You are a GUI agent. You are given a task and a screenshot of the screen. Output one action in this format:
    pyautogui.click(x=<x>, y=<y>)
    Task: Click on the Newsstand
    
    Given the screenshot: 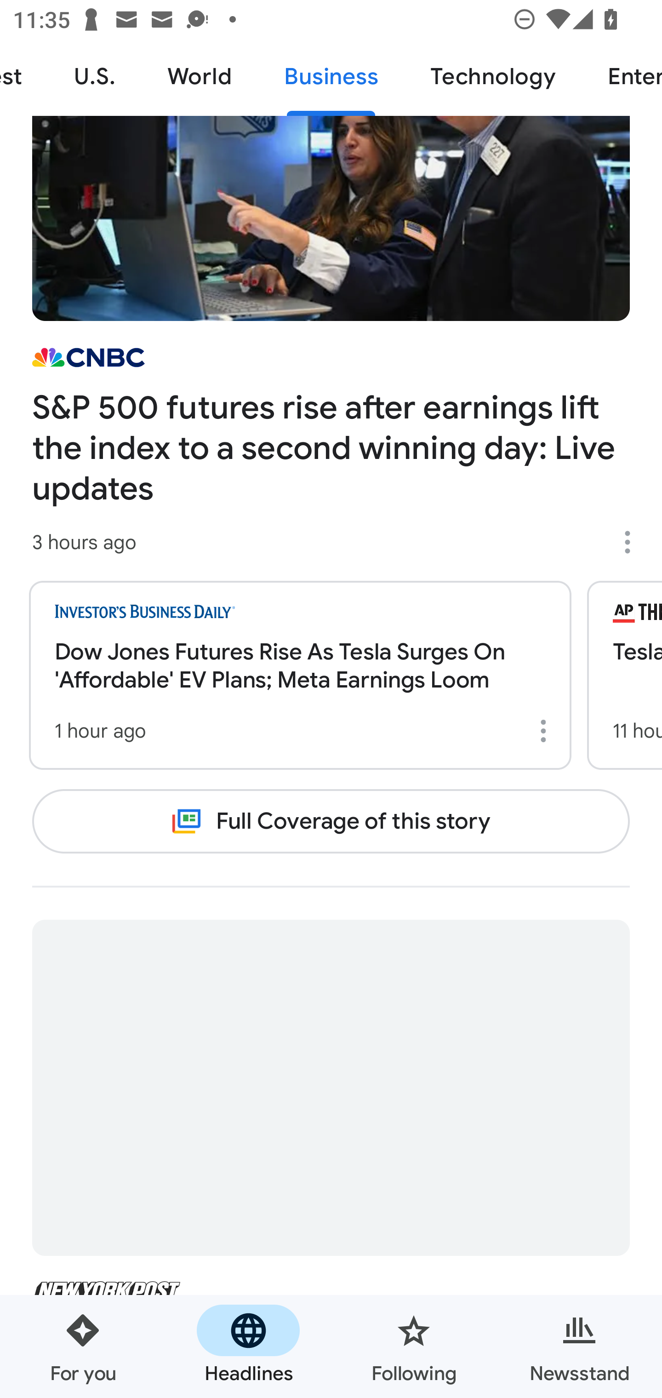 What is the action you would take?
    pyautogui.click(x=579, y=1346)
    